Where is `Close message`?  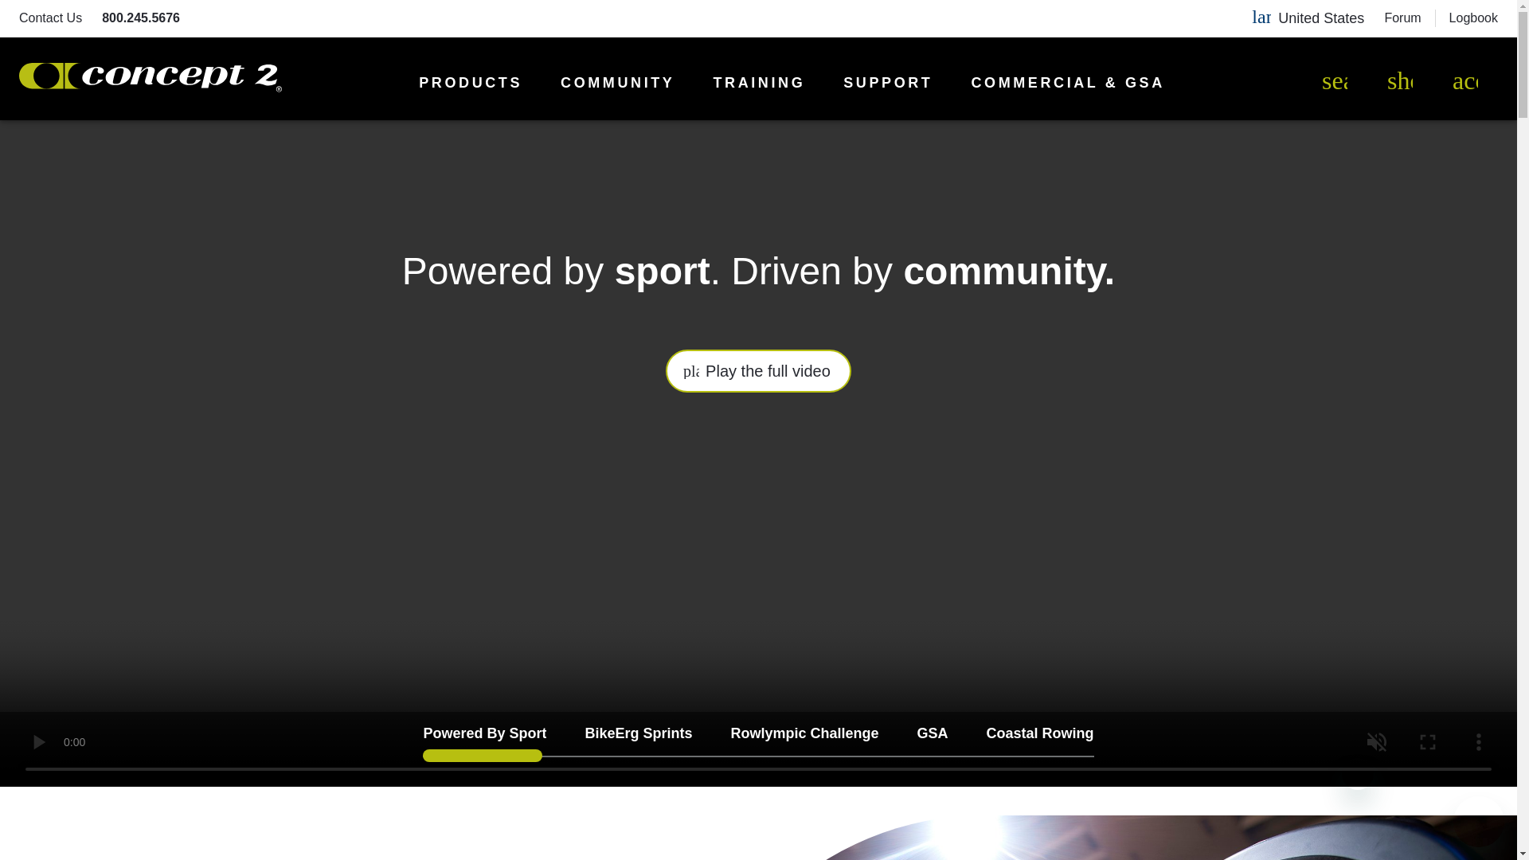 Close message is located at coordinates (1357, 774).